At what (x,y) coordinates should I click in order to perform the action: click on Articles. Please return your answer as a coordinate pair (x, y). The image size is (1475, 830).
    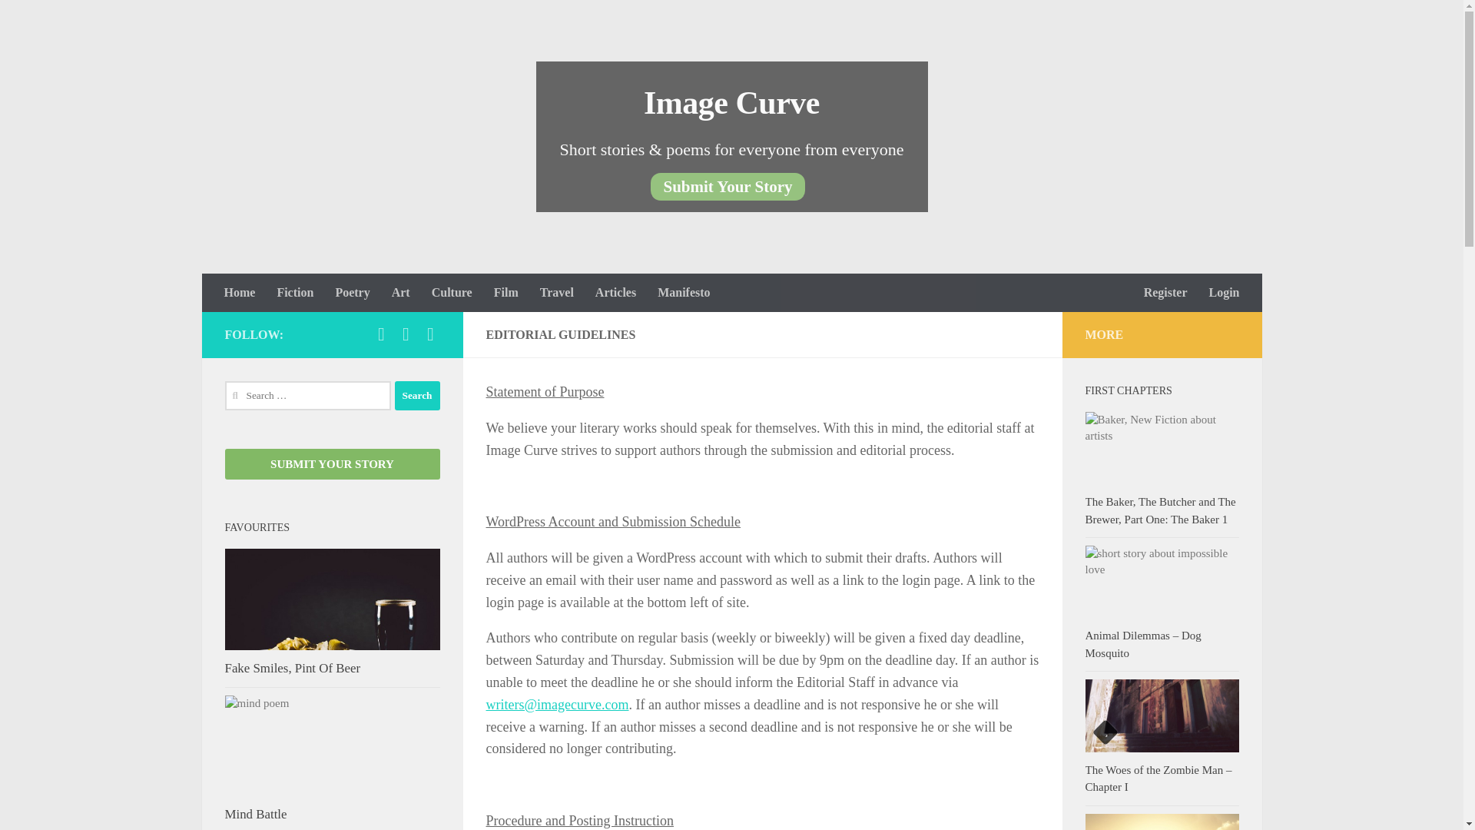
    Looking at the image, I should click on (615, 293).